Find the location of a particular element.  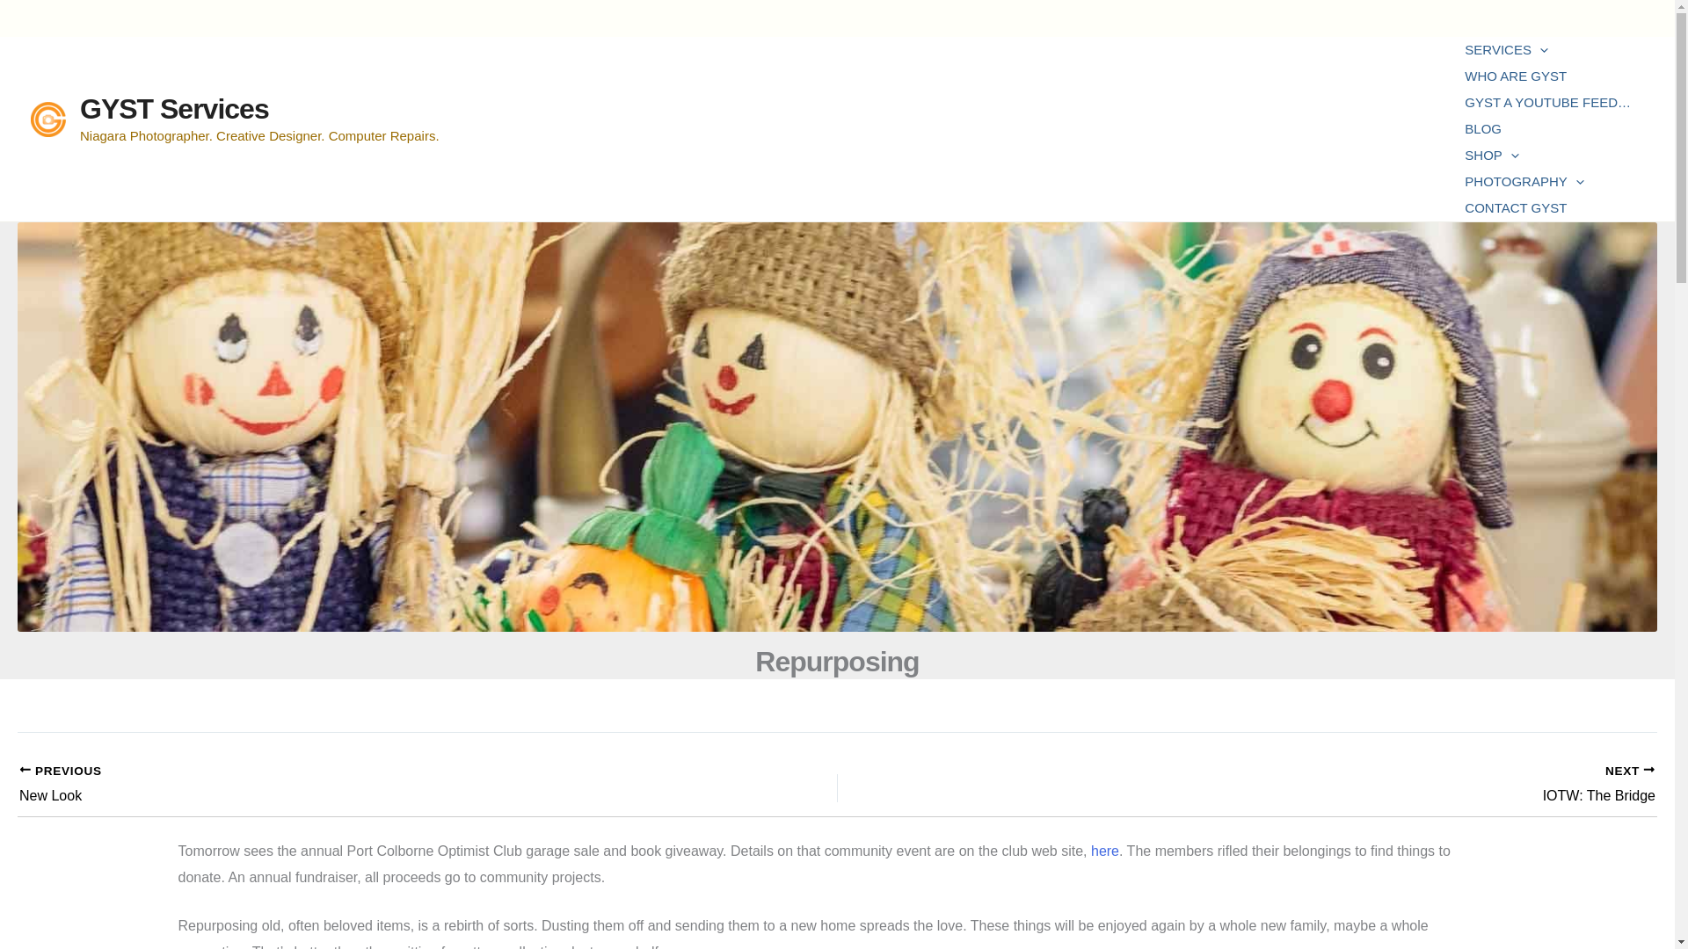

PHOTOGRAPHY is located at coordinates (1547, 182).